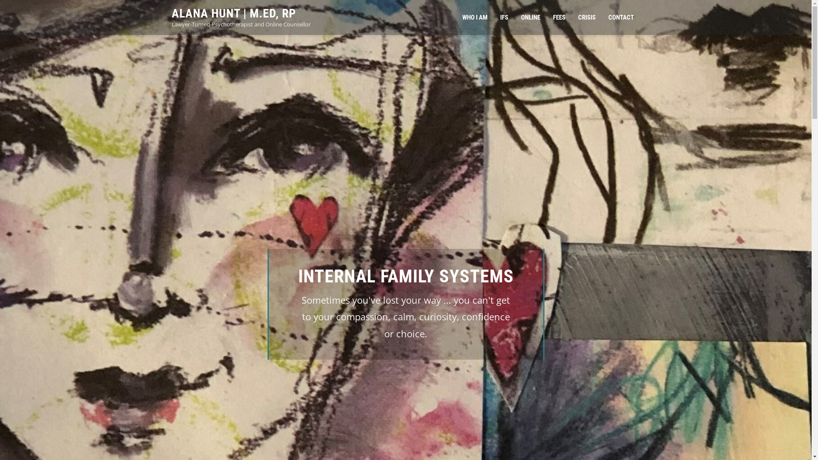  I want to click on CRISIS, so click(587, 17).